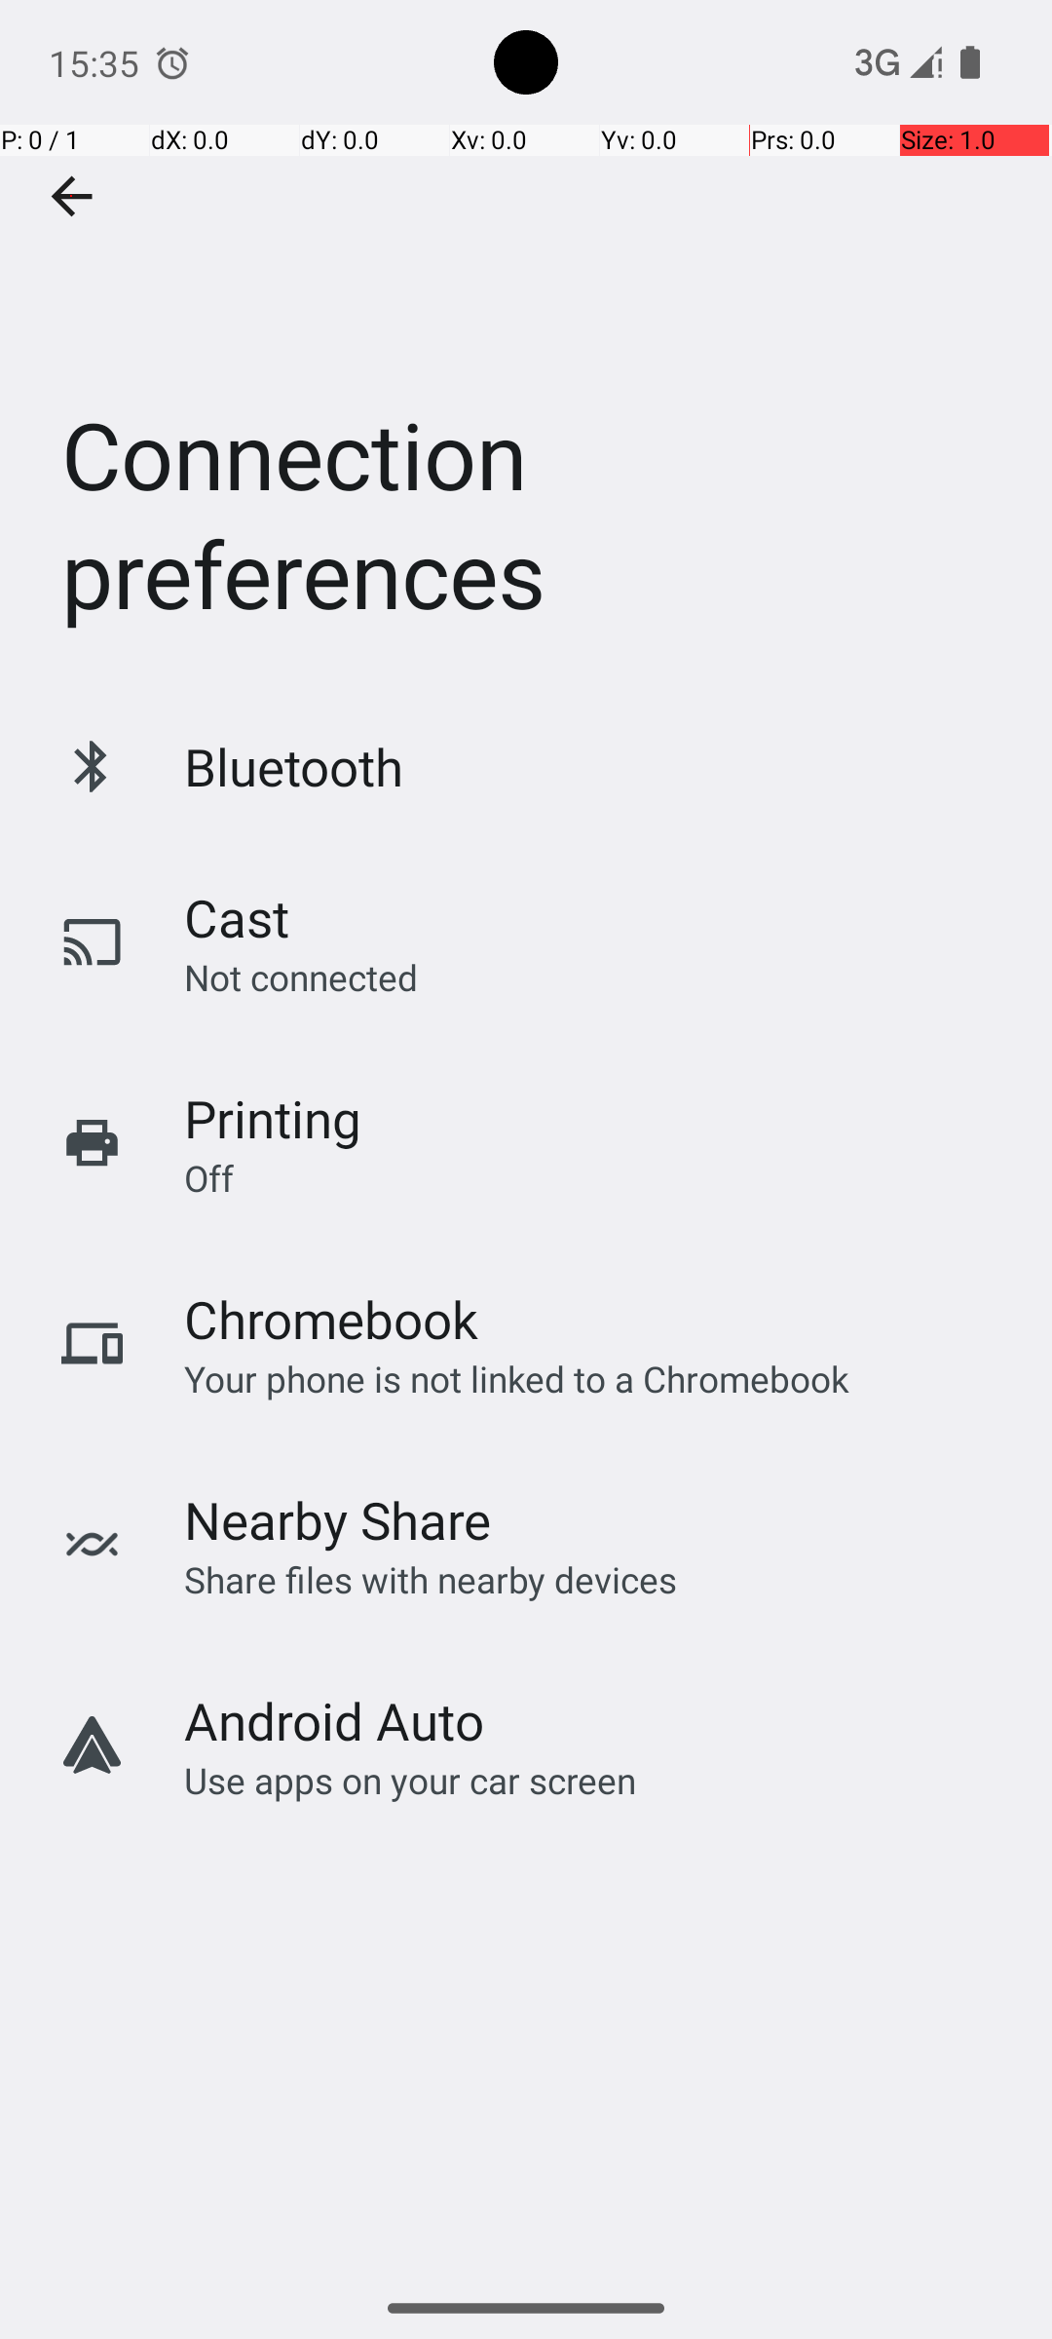 This screenshot has width=1052, height=2339. Describe the element at coordinates (301, 977) in the screenshot. I see `Not connected` at that location.